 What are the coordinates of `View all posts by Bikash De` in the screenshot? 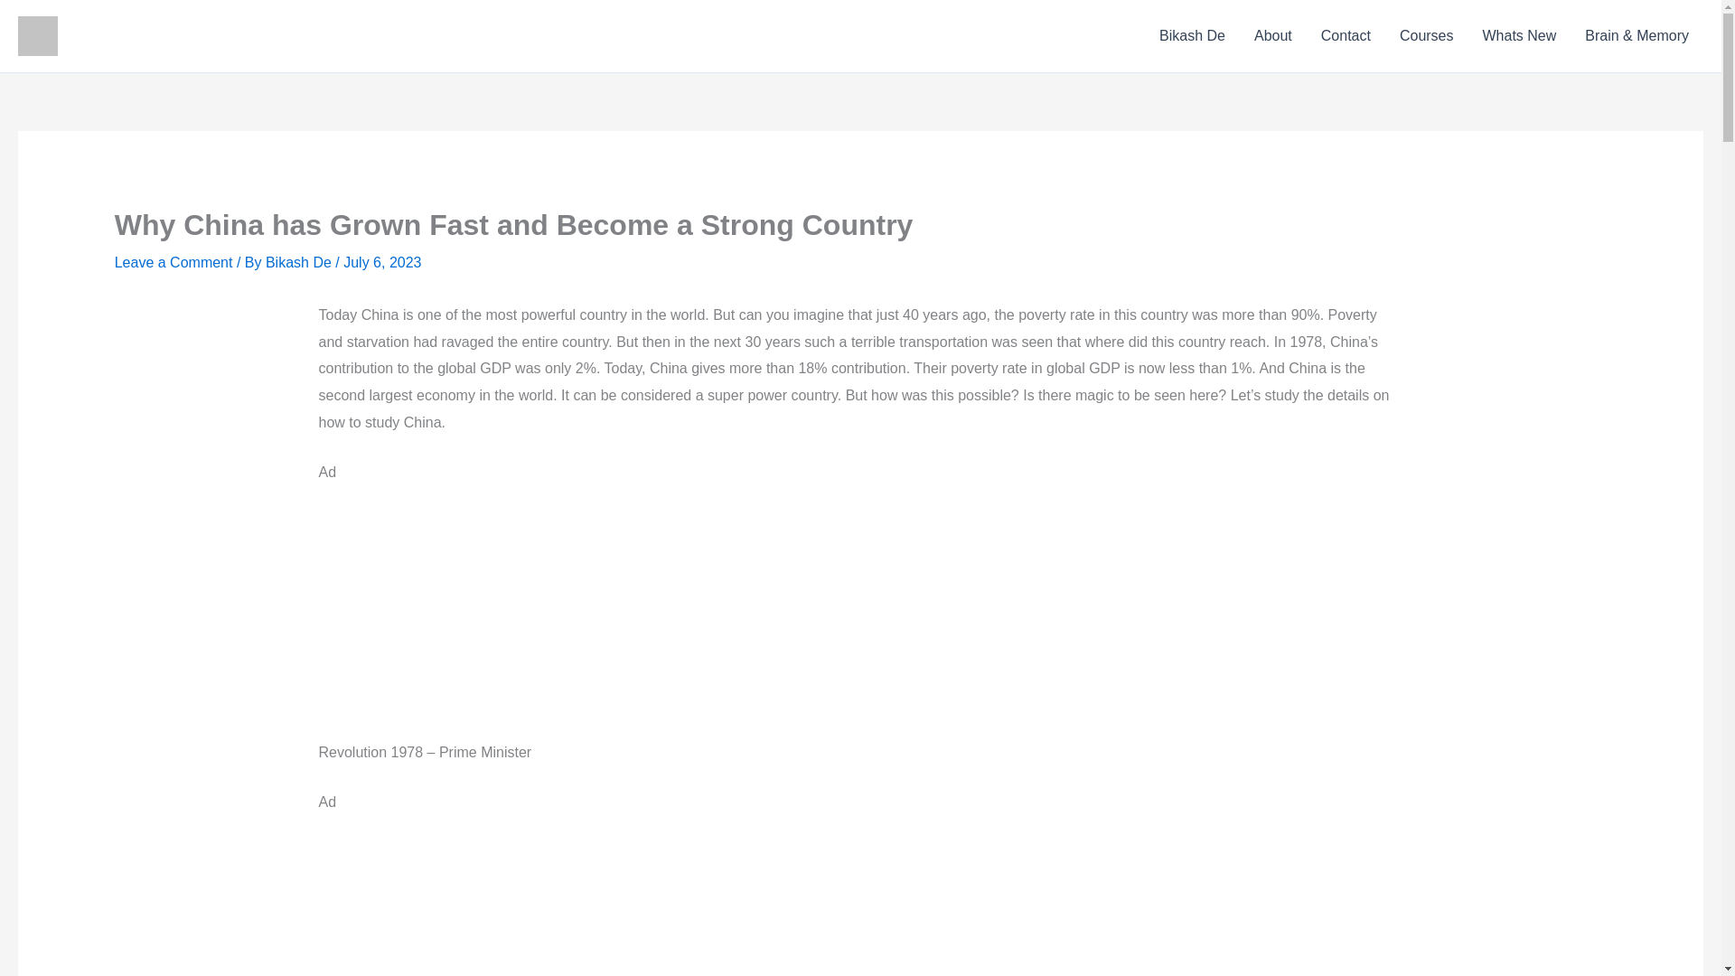 It's located at (300, 262).